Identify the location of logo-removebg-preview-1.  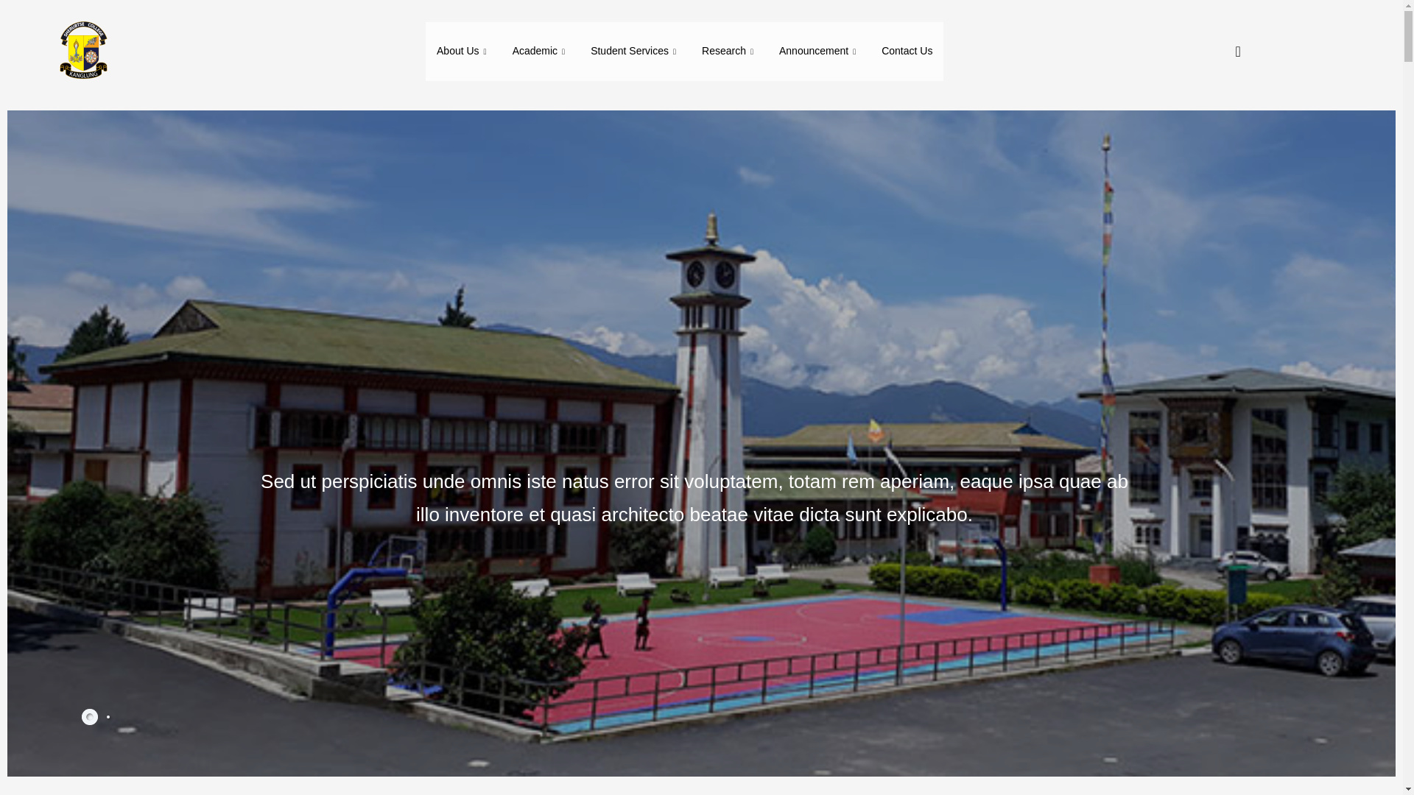
(82, 52).